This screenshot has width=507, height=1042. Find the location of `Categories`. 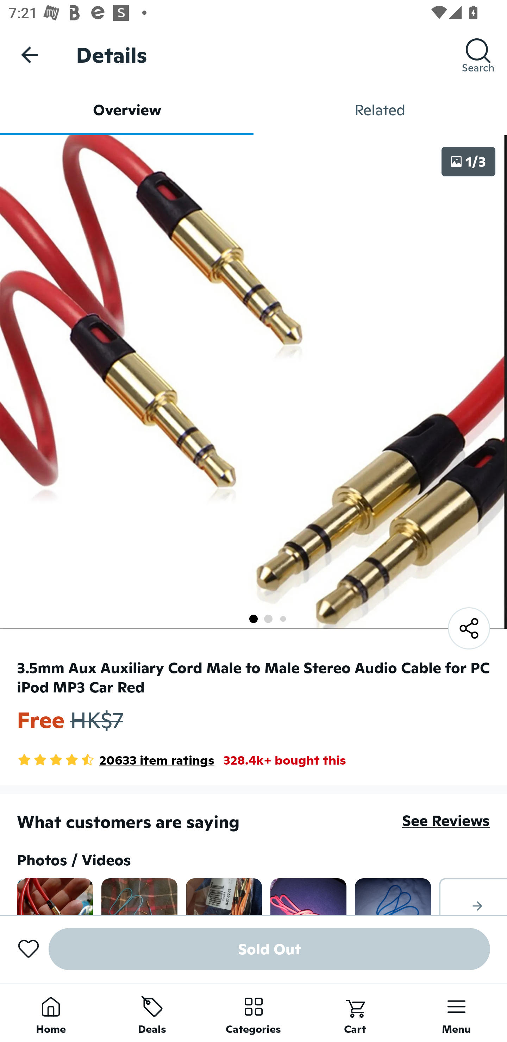

Categories is located at coordinates (254, 1012).